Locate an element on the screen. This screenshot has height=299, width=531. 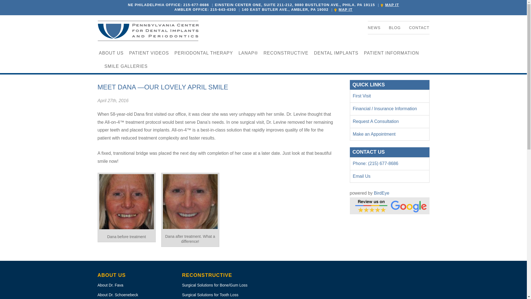
215-677-8686 is located at coordinates (196, 4).